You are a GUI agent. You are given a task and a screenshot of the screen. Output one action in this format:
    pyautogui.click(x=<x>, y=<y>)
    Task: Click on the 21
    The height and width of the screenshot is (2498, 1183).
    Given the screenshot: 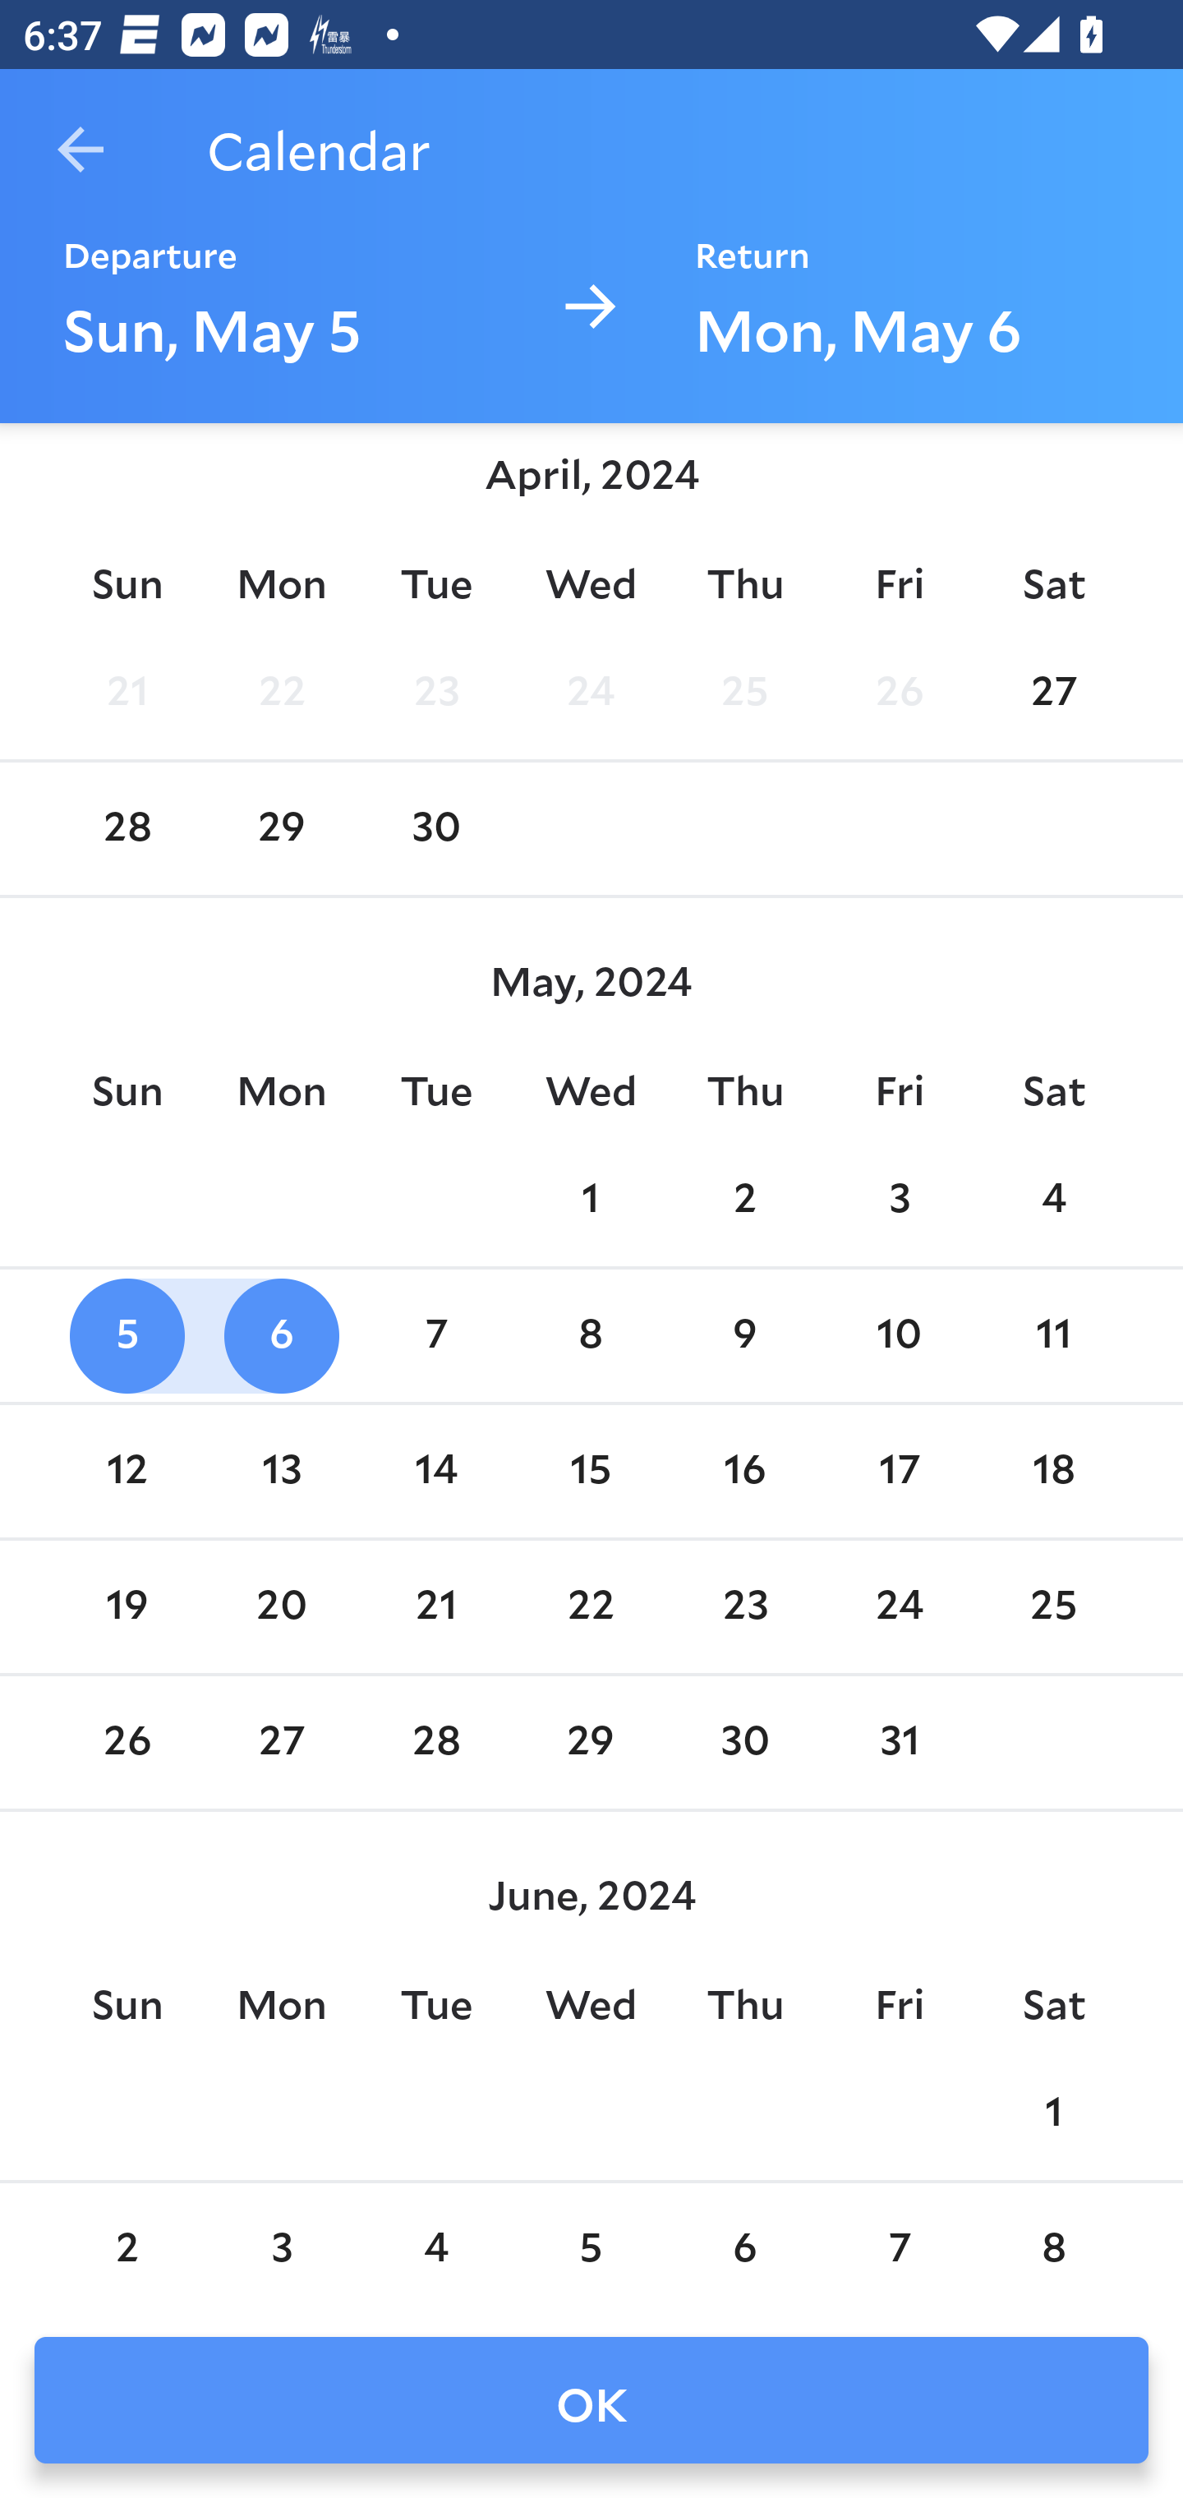 What is the action you would take?
    pyautogui.click(x=435, y=1606)
    